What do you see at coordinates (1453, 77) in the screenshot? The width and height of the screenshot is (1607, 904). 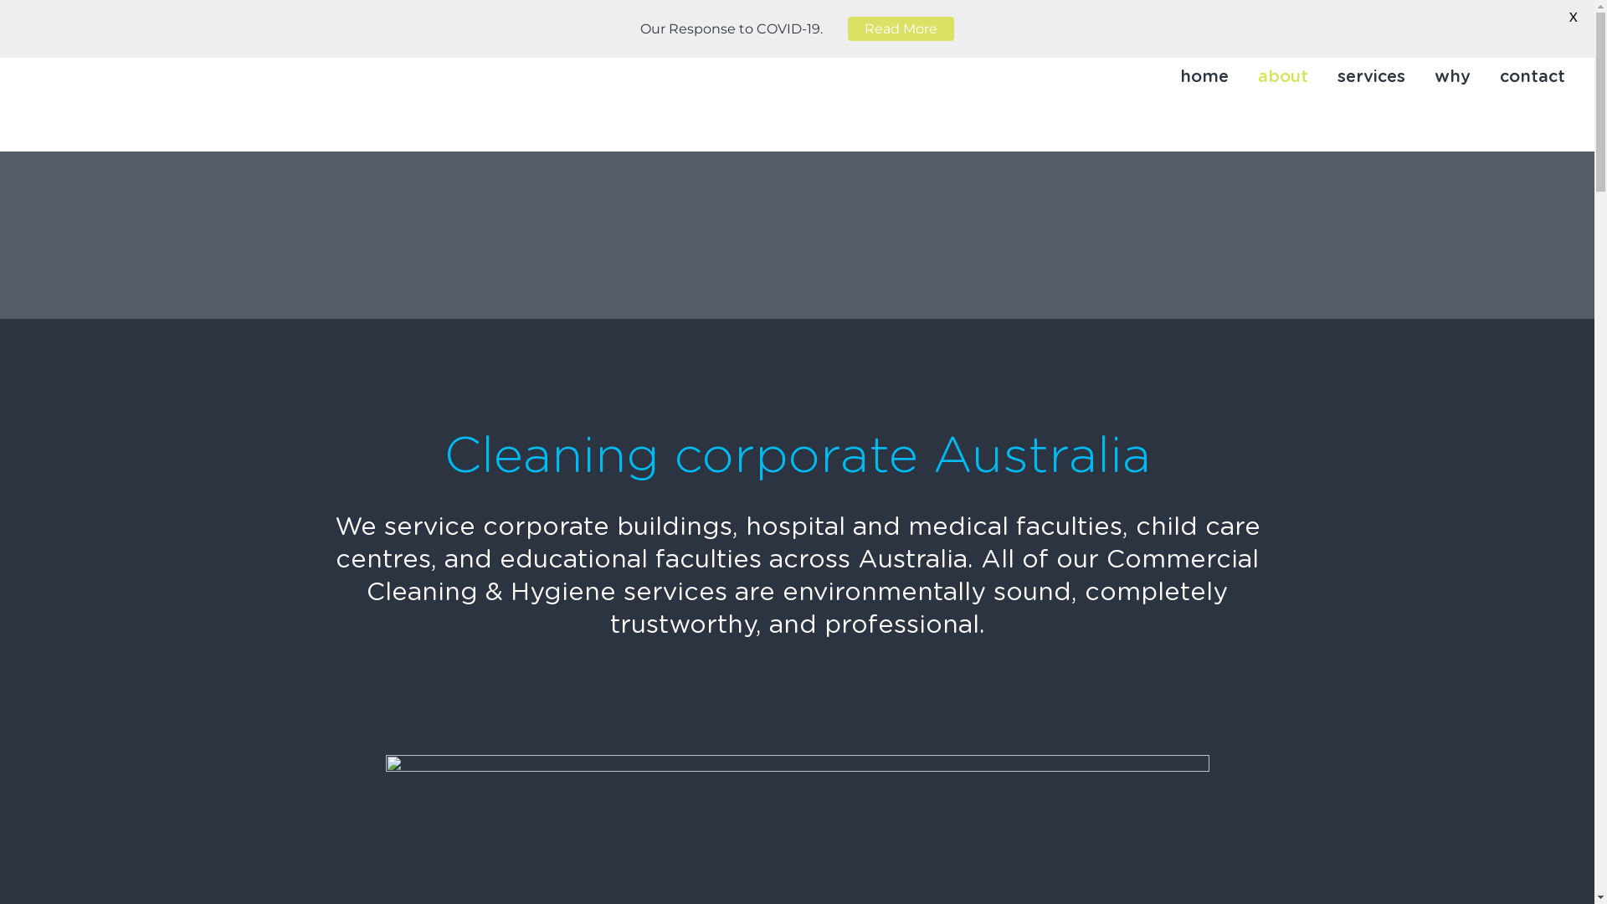 I see `why` at bounding box center [1453, 77].